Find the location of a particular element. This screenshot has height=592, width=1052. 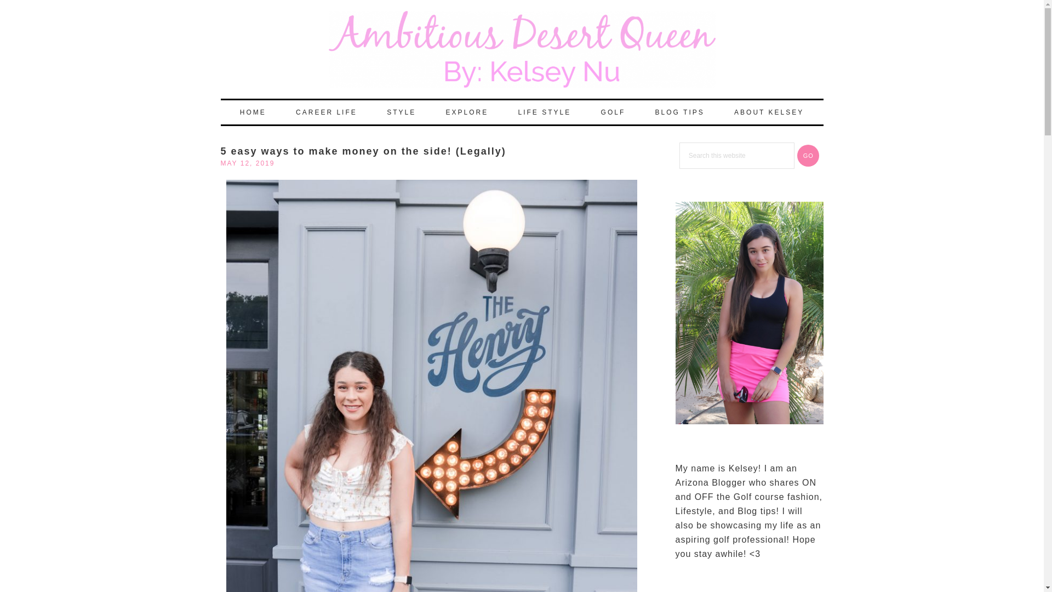

LIFE STYLE is located at coordinates (545, 112).